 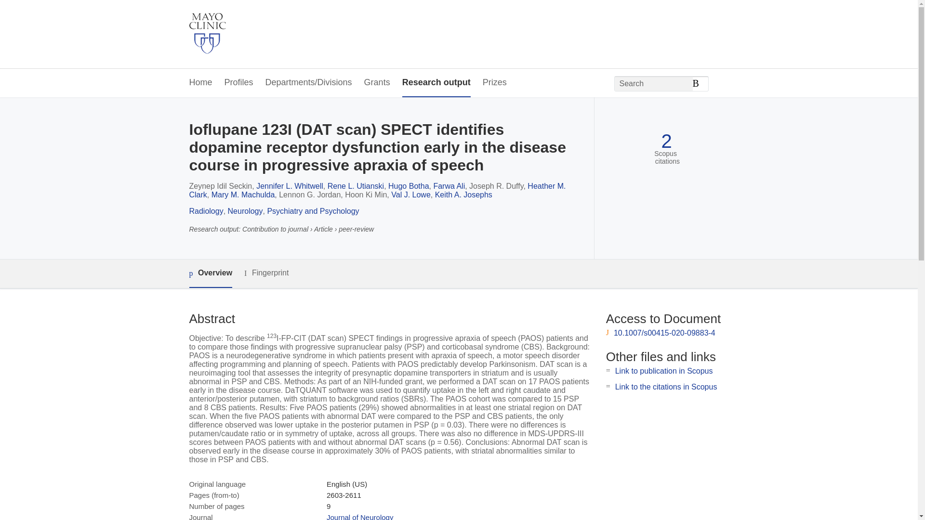 What do you see at coordinates (449, 186) in the screenshot?
I see `Farwa Ali` at bounding box center [449, 186].